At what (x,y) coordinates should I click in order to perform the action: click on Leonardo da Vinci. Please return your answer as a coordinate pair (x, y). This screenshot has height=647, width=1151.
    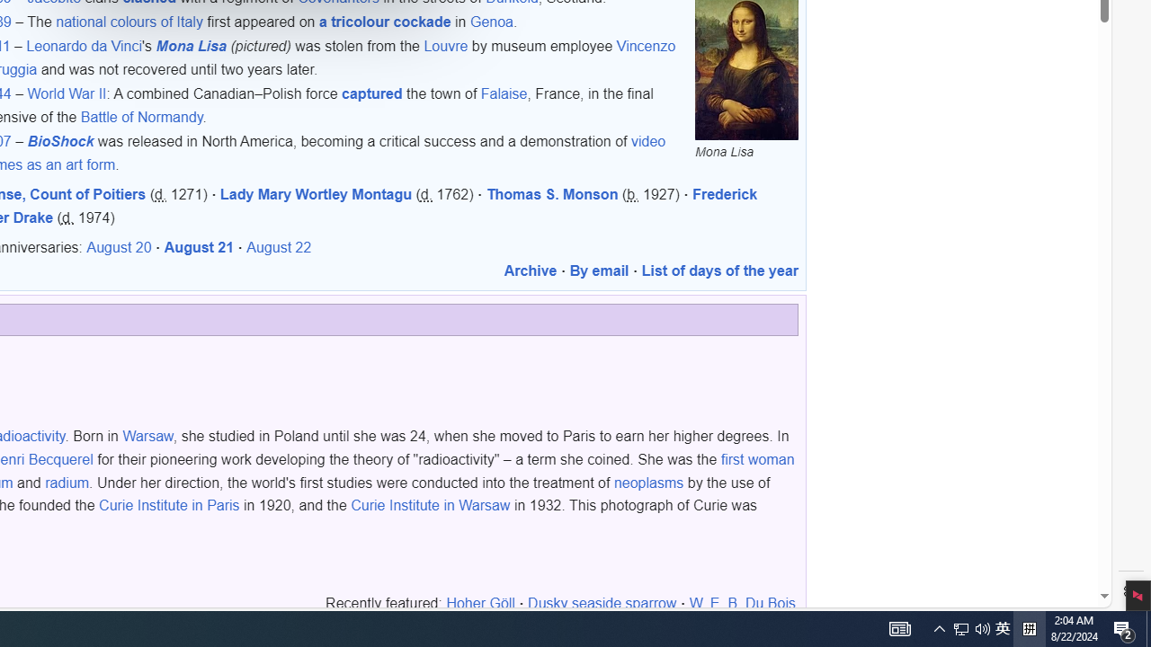
    Looking at the image, I should click on (85, 47).